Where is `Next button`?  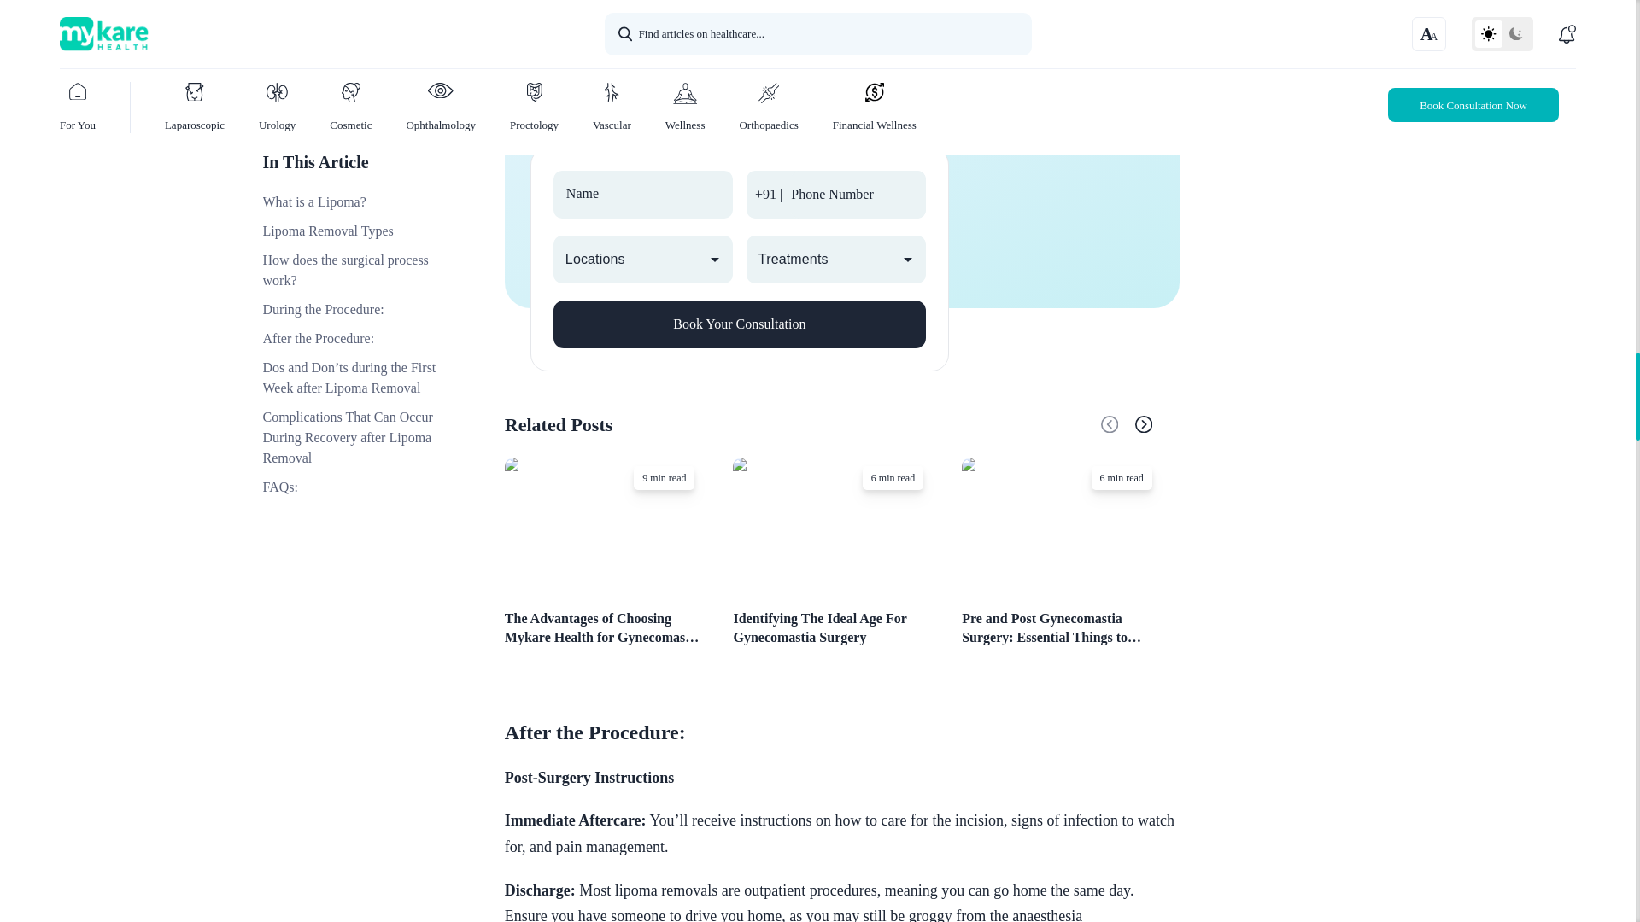
Next button is located at coordinates (1148, 423).